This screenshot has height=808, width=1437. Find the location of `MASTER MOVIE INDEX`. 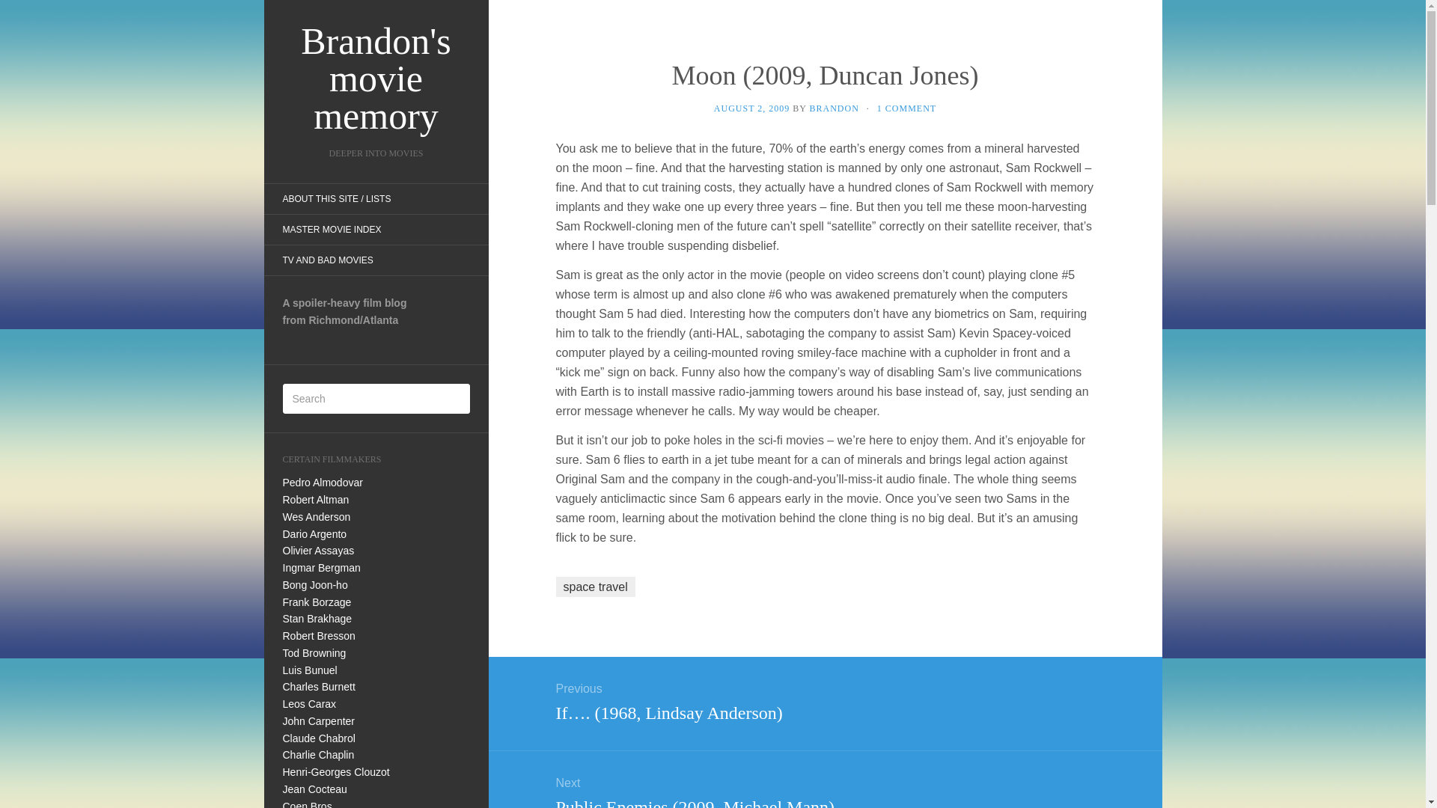

MASTER MOVIE INDEX is located at coordinates (331, 230).